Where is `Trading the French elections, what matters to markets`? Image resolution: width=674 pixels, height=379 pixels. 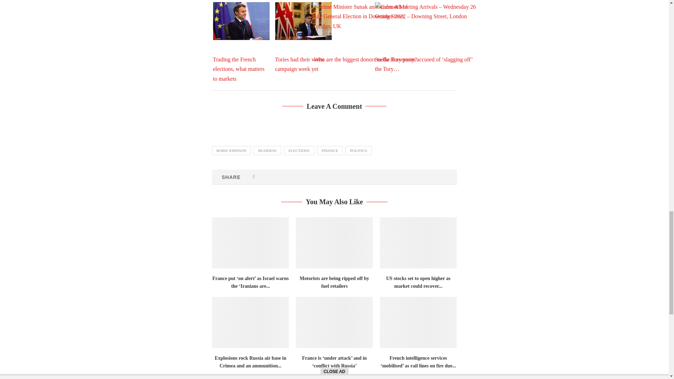
Trading the French elections, what matters to markets is located at coordinates (136, 37).